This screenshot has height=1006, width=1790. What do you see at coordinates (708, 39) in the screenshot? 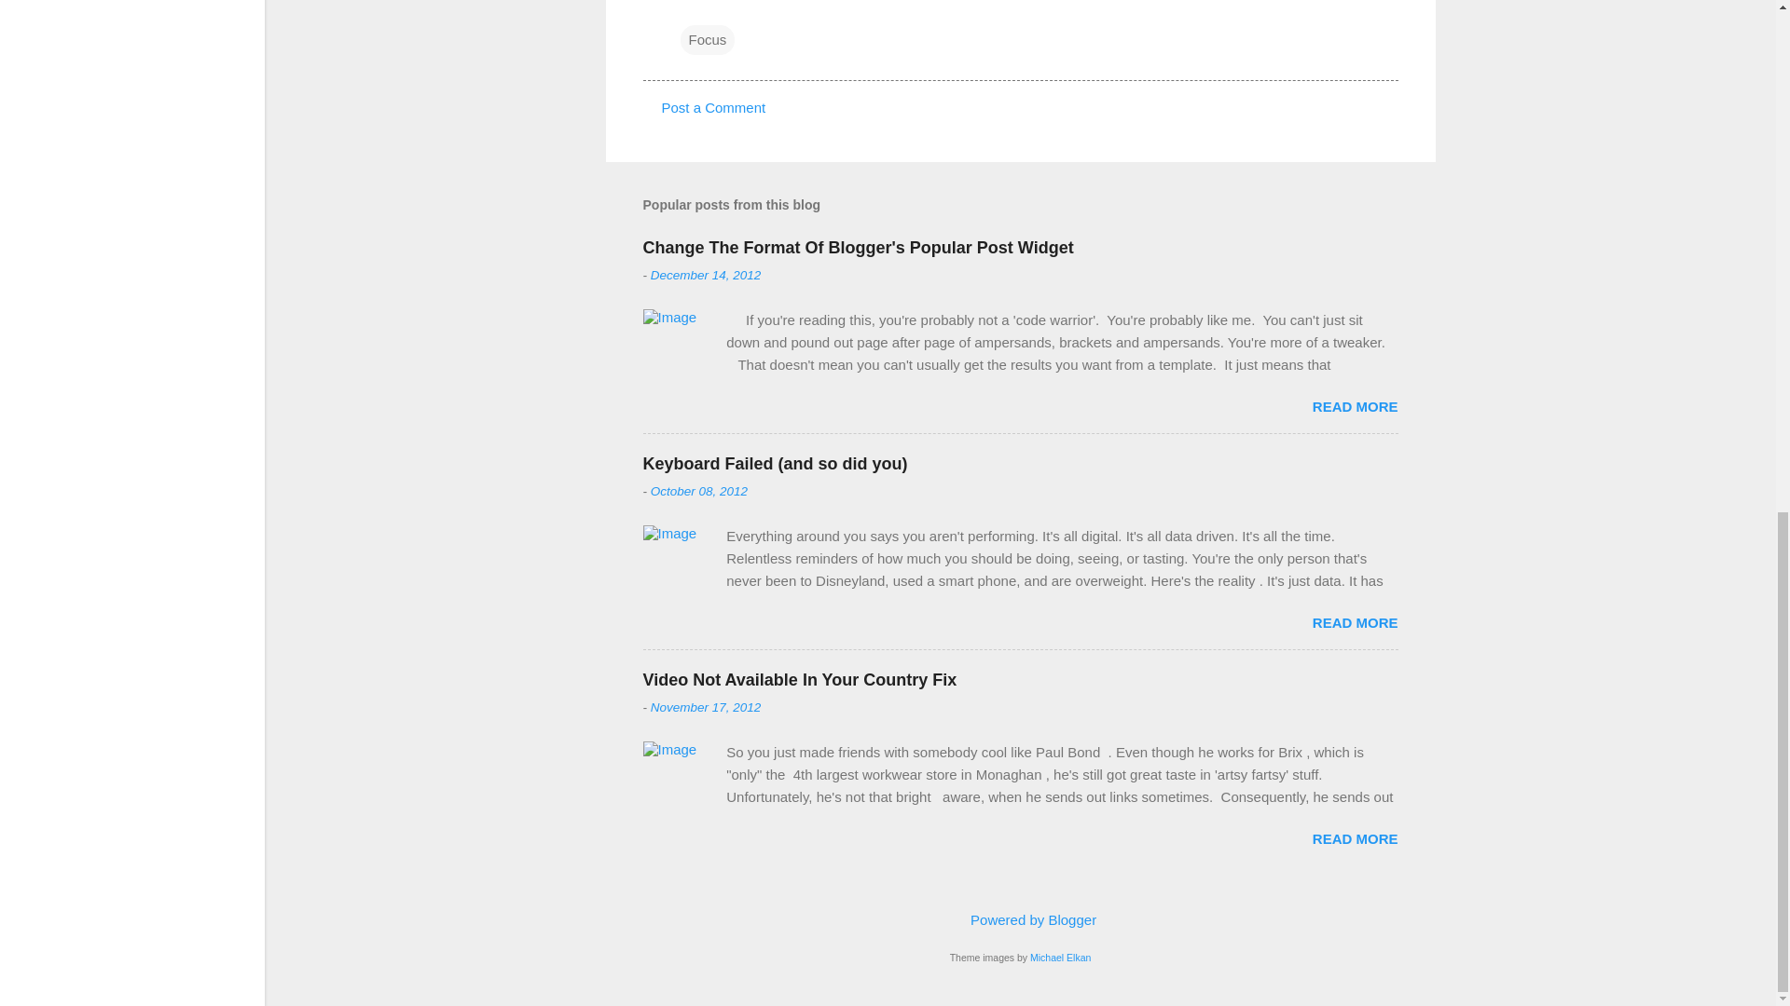
I see `Focus` at bounding box center [708, 39].